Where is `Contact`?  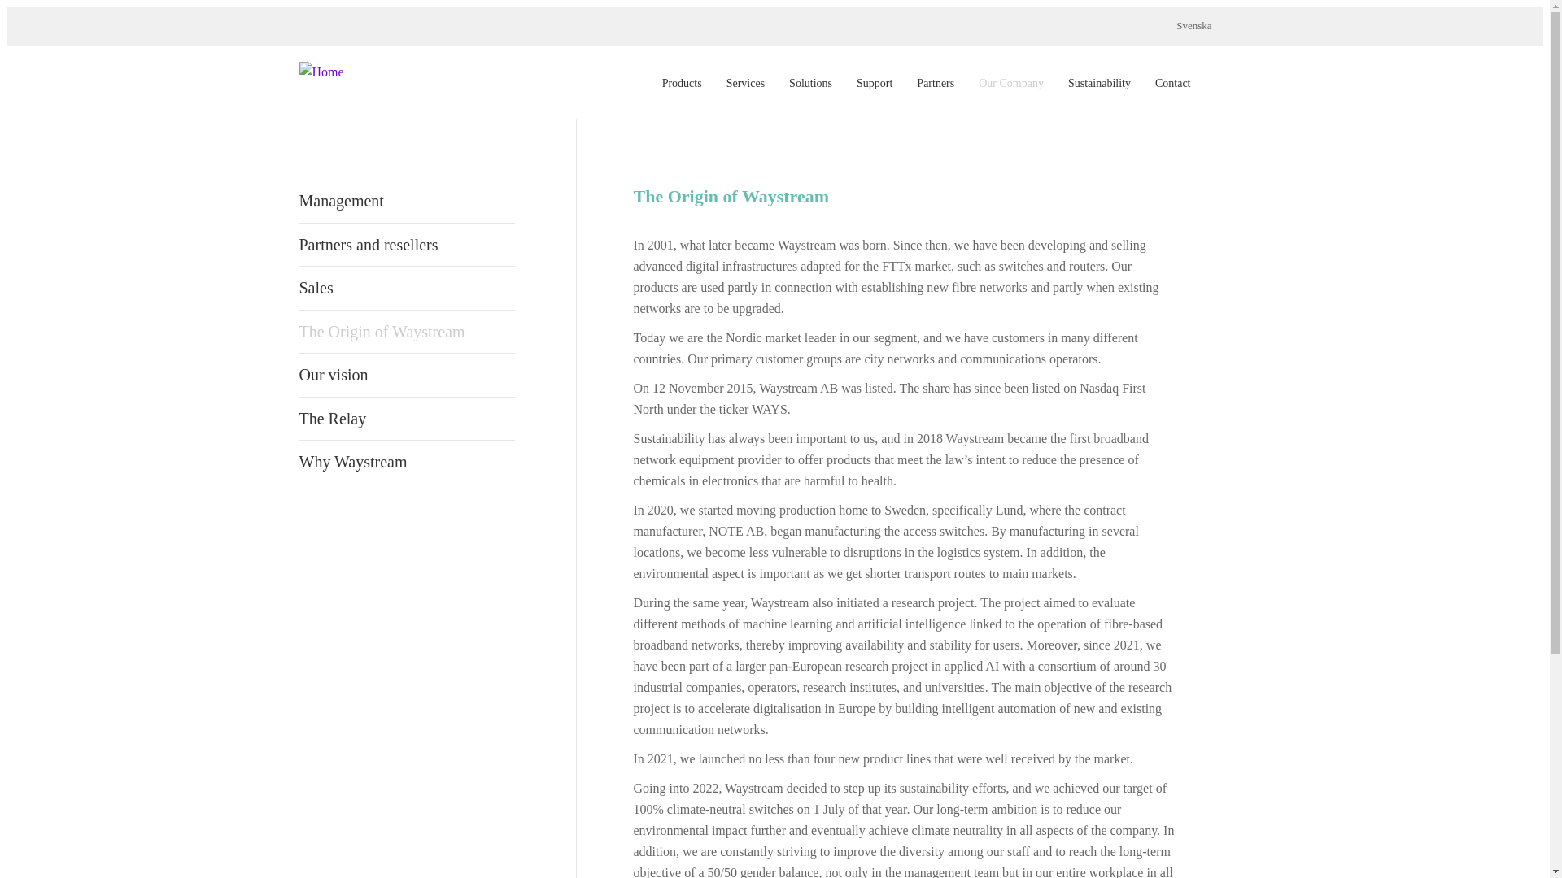
Contact is located at coordinates (1173, 83).